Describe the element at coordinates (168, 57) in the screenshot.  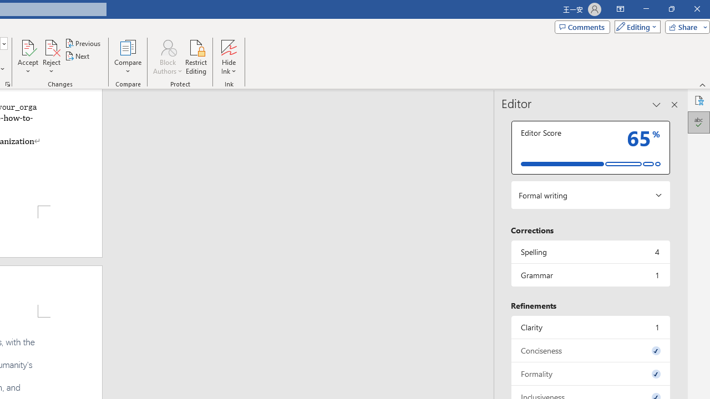
I see `Block Authors` at that location.